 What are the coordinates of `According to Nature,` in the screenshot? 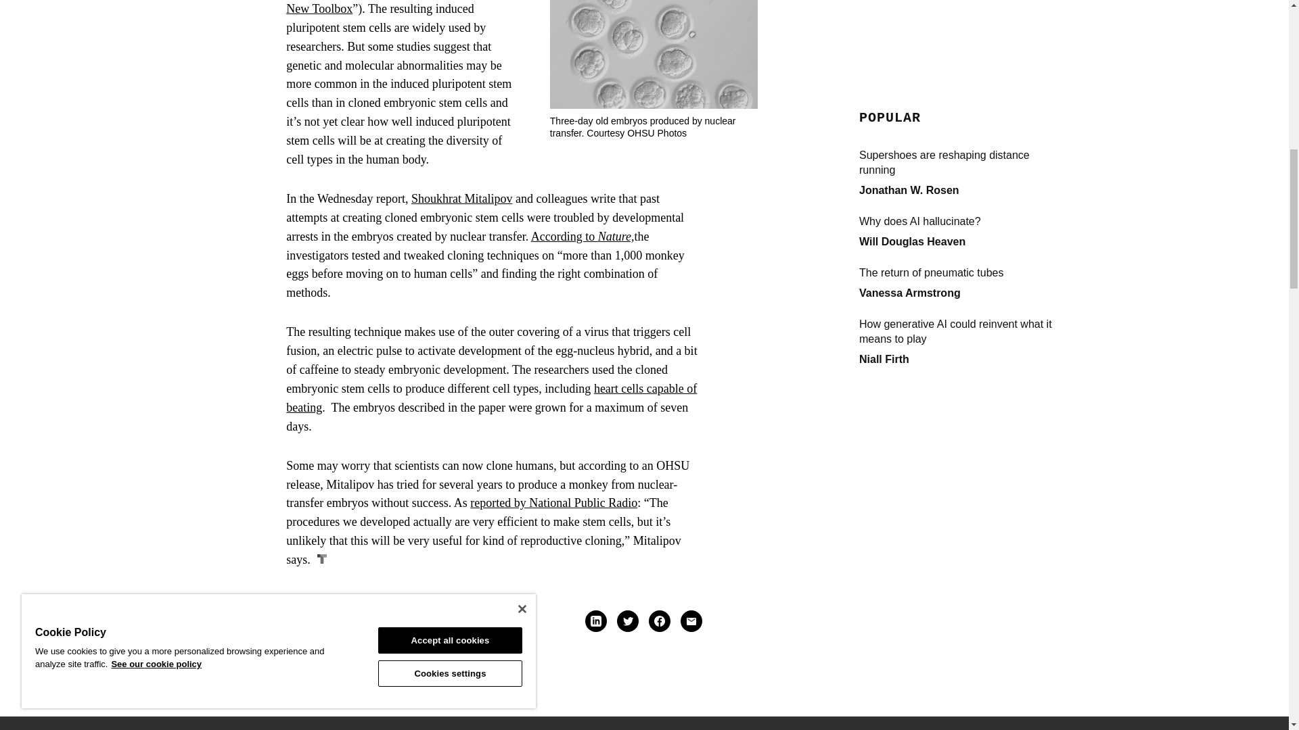 It's located at (583, 237).